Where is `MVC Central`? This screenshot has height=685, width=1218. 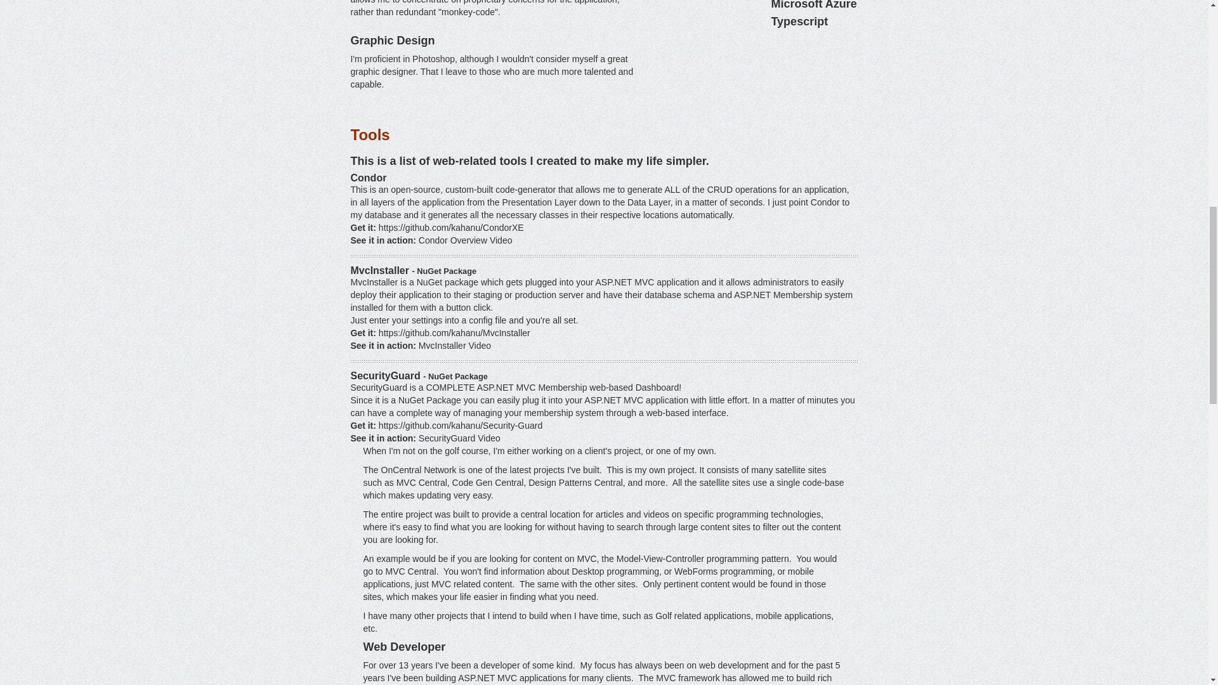 MVC Central is located at coordinates (421, 482).